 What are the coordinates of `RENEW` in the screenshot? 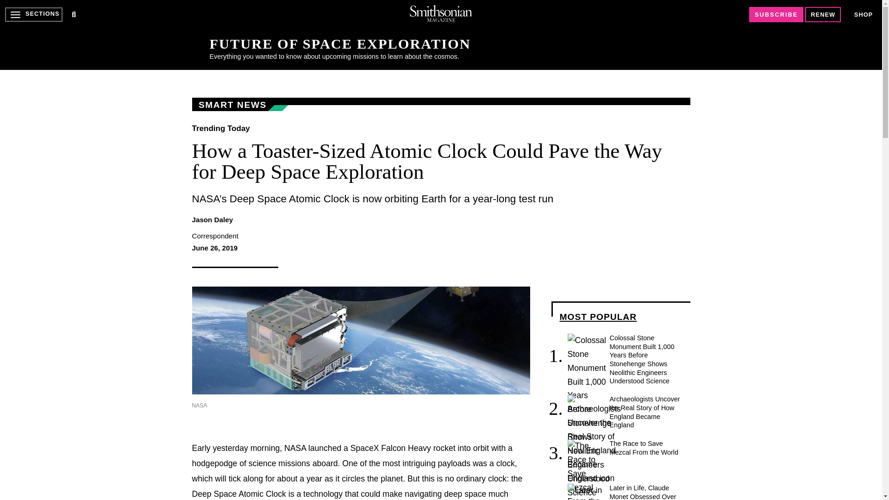 It's located at (823, 15).